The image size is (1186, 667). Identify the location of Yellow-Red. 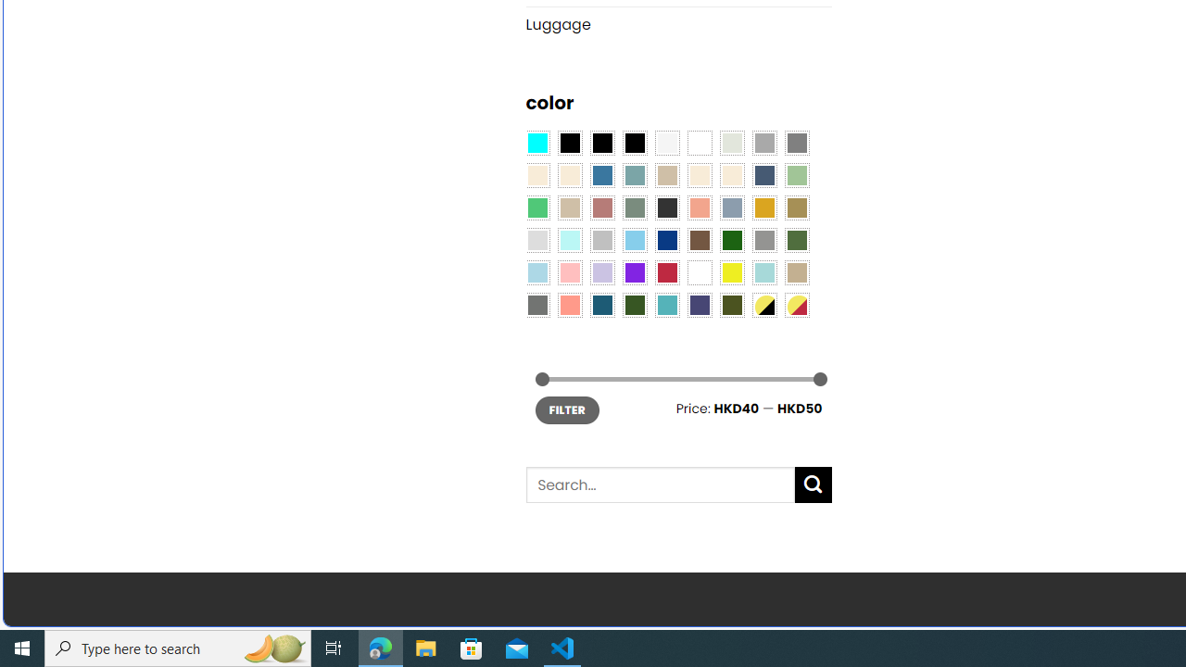
(797, 305).